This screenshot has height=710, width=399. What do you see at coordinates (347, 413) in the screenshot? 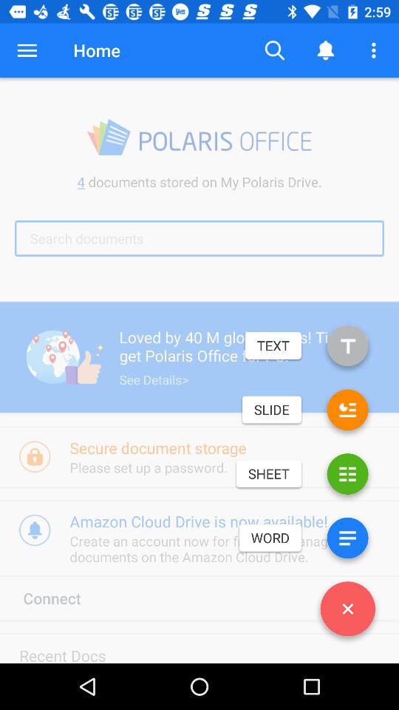
I see `open slides` at bounding box center [347, 413].